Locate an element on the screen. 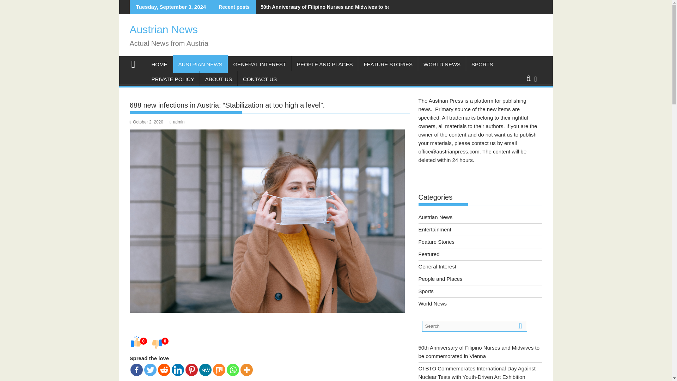  HOME is located at coordinates (159, 64).